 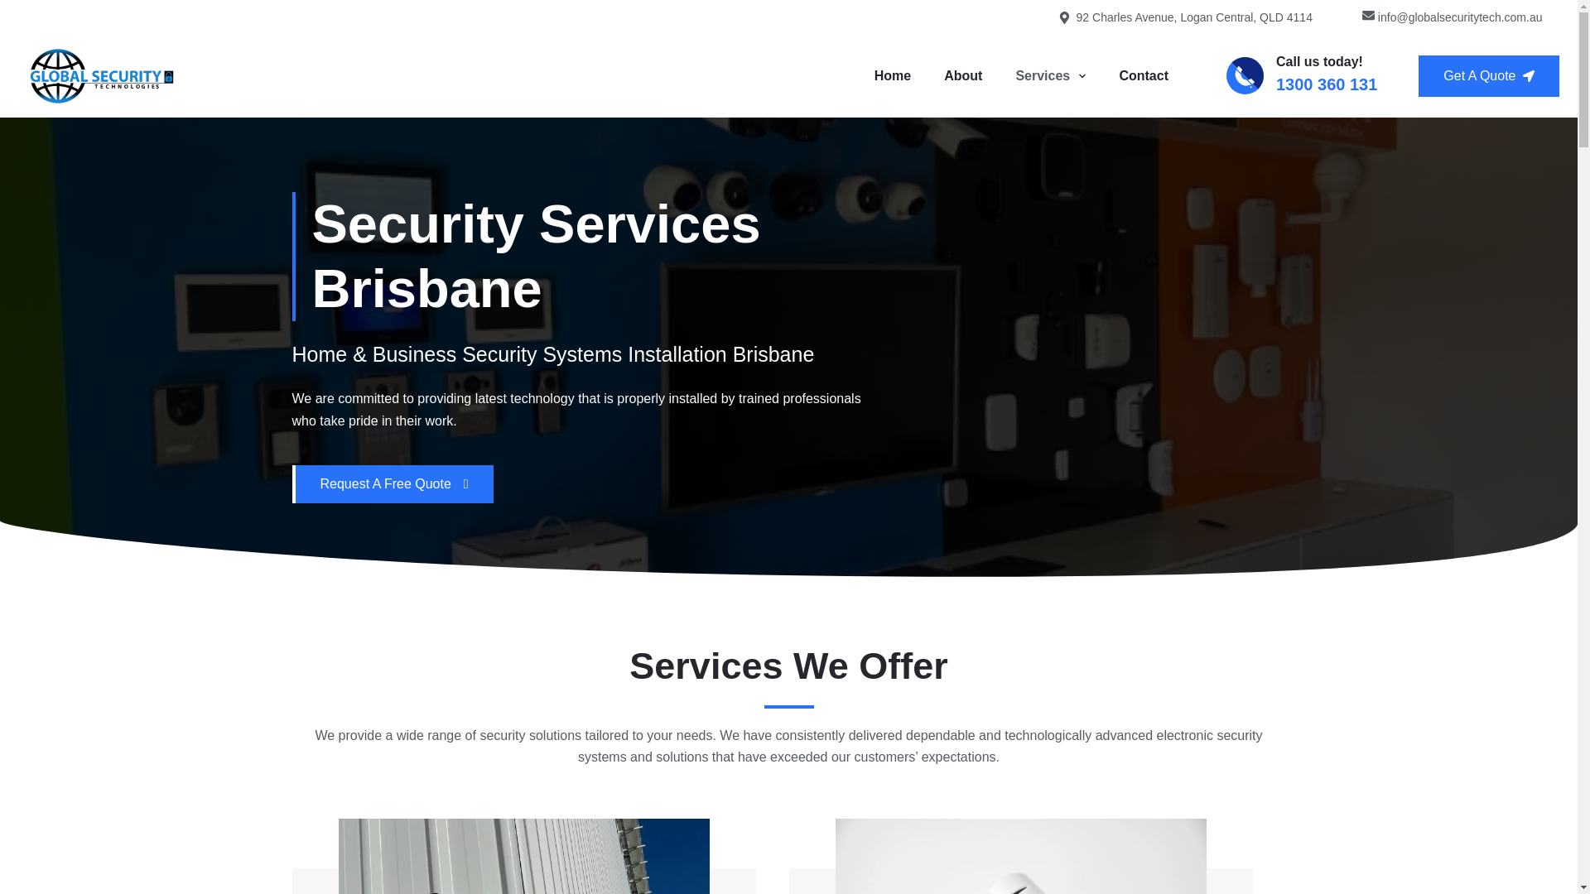 What do you see at coordinates (962, 76) in the screenshot?
I see `About` at bounding box center [962, 76].